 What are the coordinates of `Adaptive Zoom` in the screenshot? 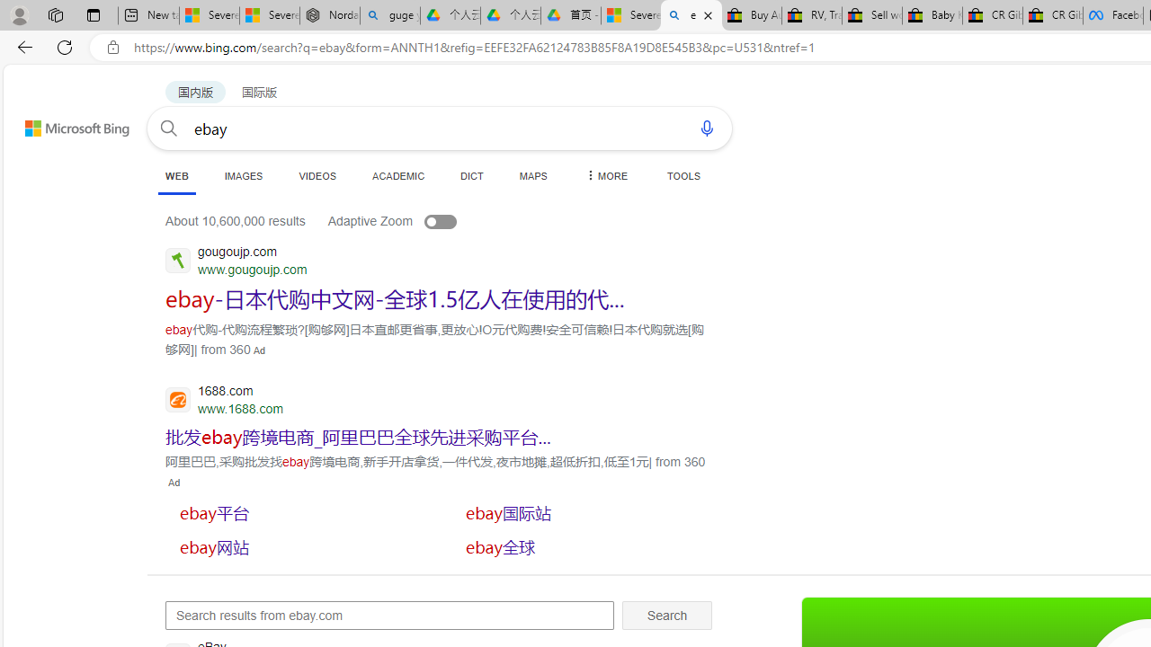 It's located at (410, 221).